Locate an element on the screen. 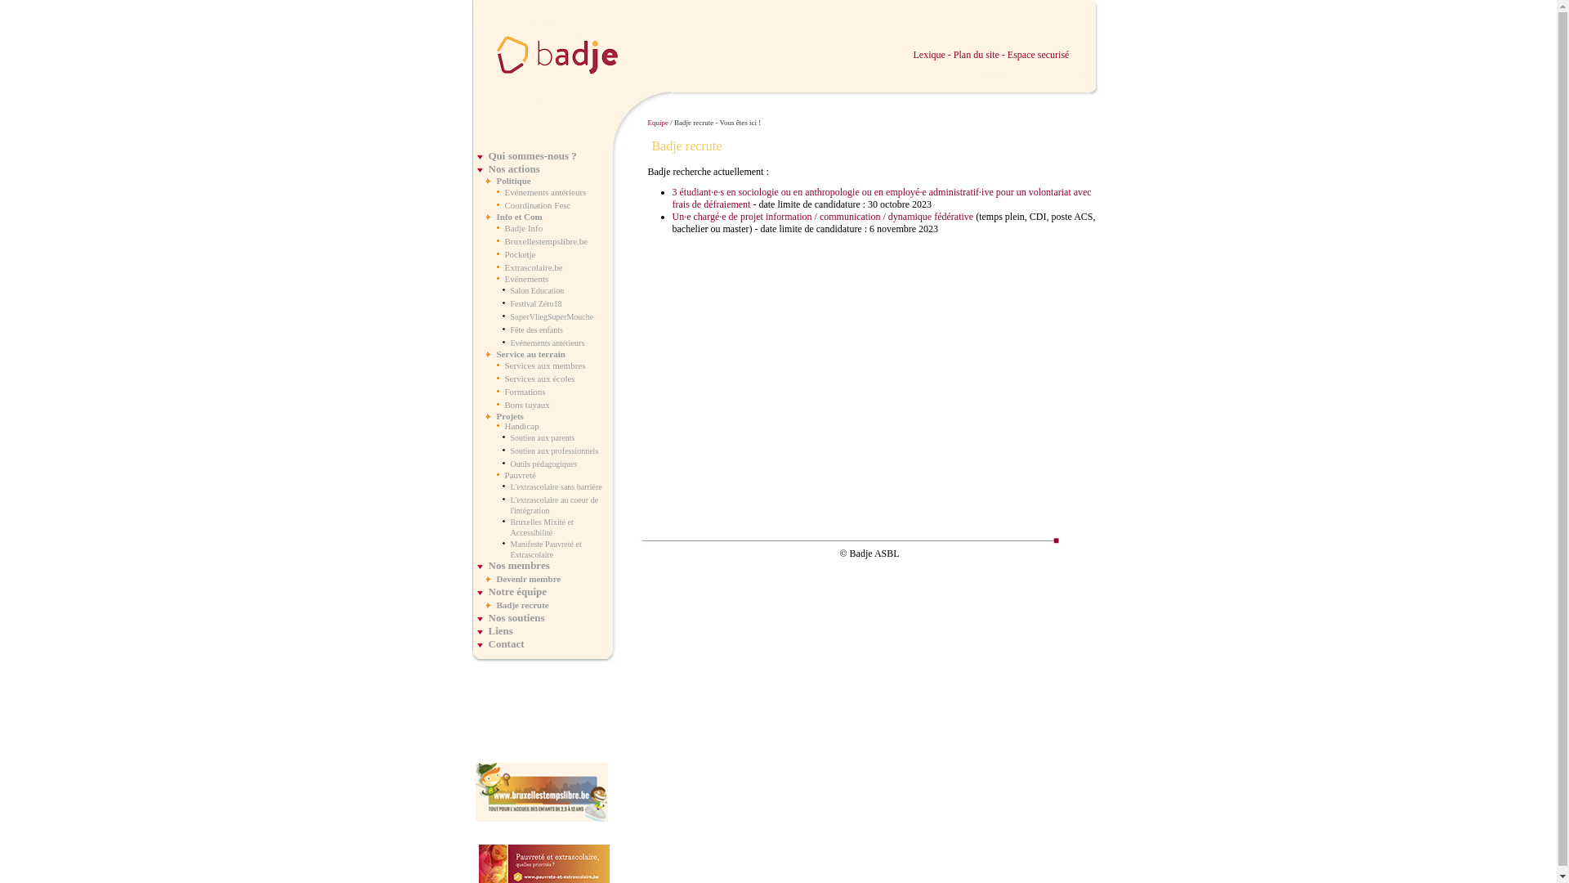 This screenshot has height=883, width=1569. Formations is located at coordinates (525, 392).